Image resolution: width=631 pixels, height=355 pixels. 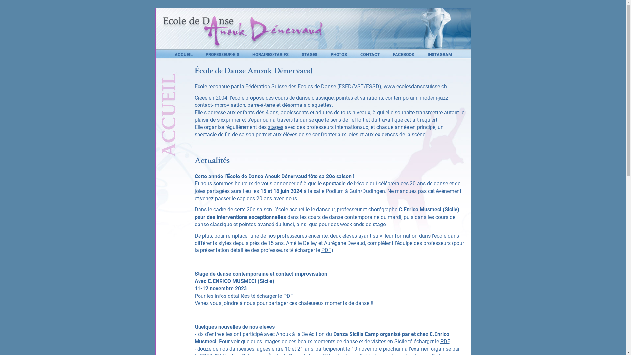 I want to click on PDF, so click(x=326, y=250).